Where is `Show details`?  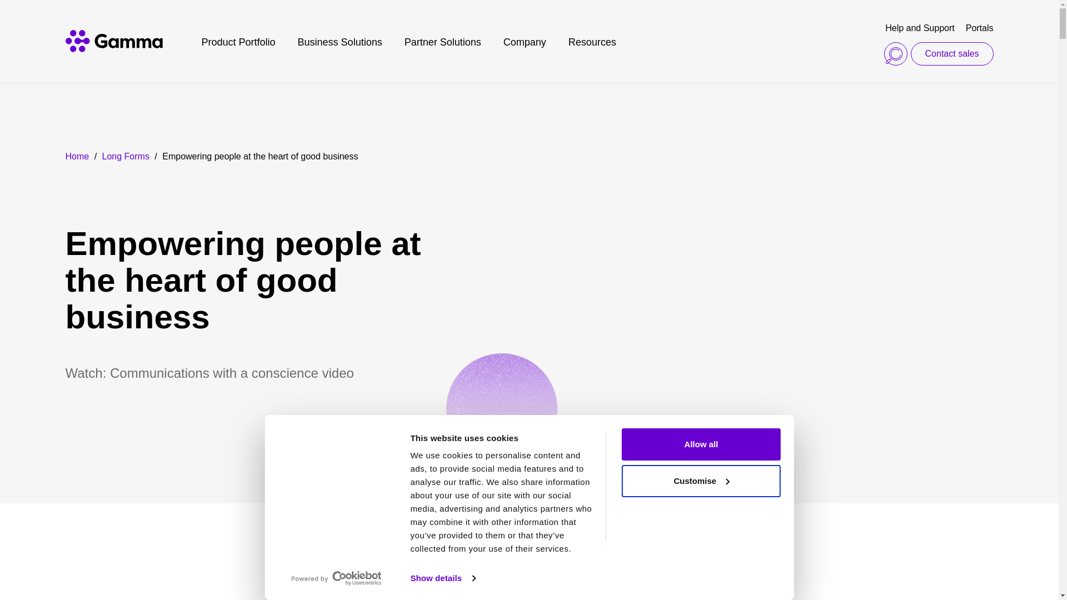
Show details is located at coordinates (442, 578).